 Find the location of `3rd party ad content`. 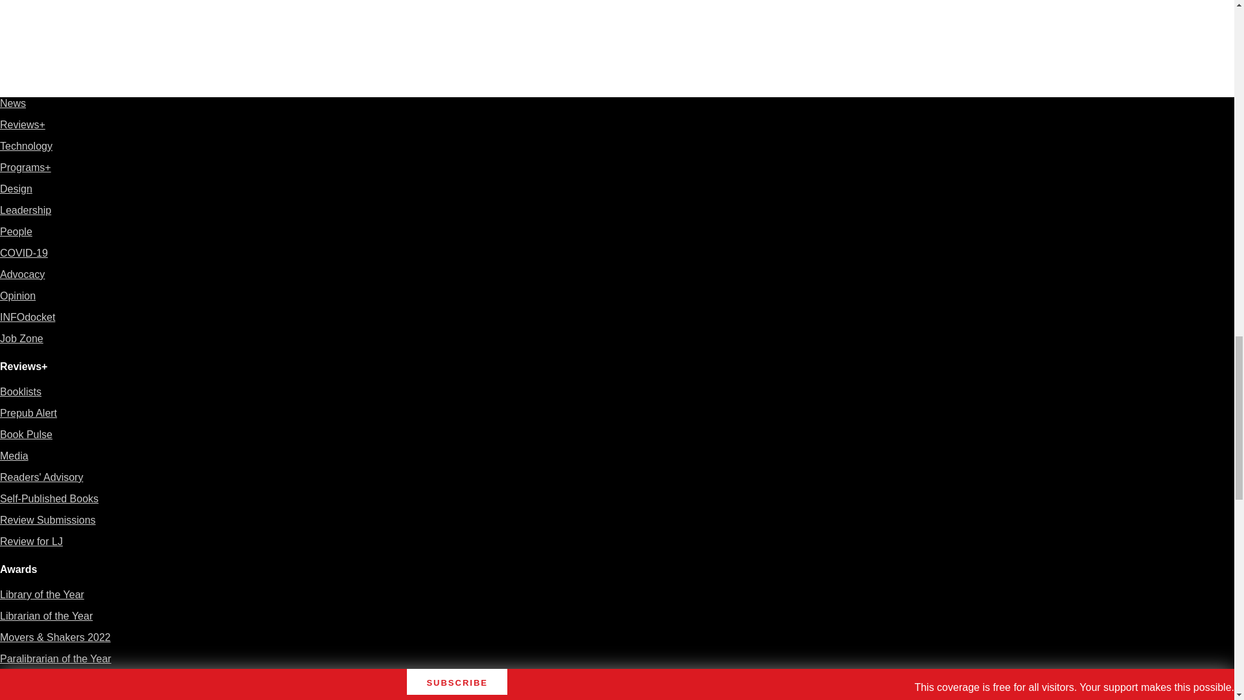

3rd party ad content is located at coordinates (946, 7).